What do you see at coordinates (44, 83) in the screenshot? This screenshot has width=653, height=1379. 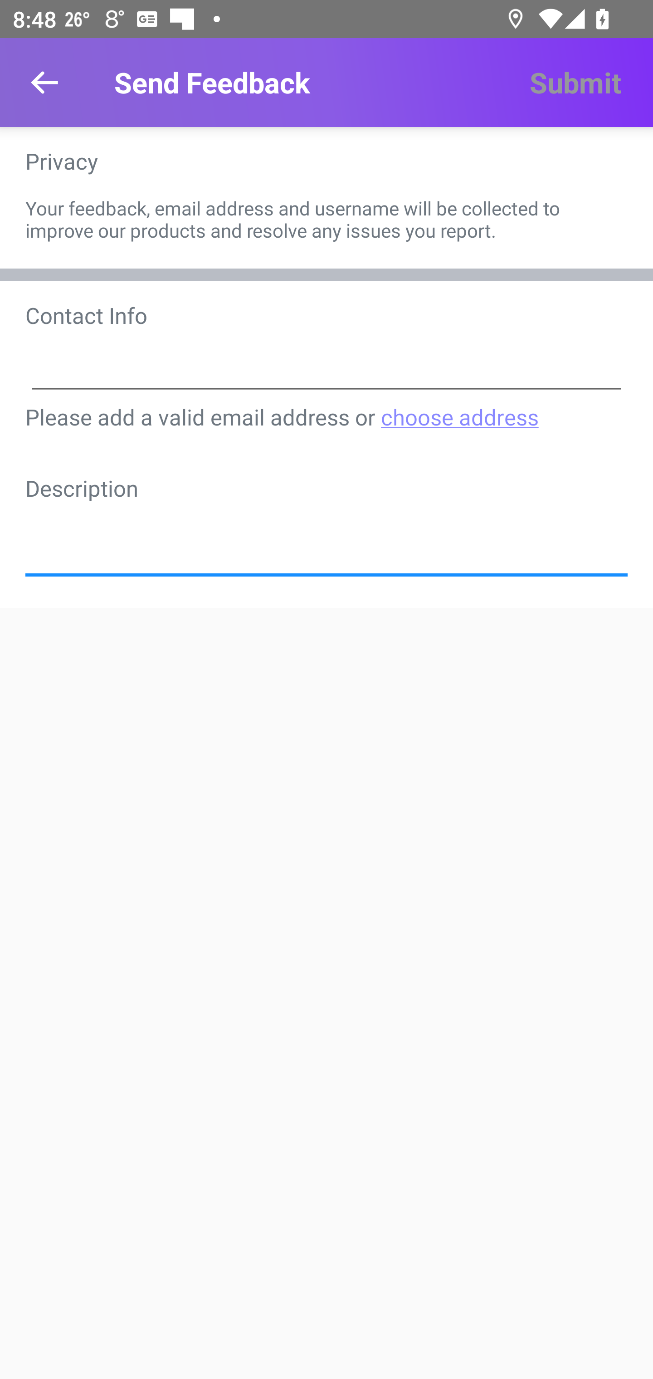 I see `Navigate up` at bounding box center [44, 83].